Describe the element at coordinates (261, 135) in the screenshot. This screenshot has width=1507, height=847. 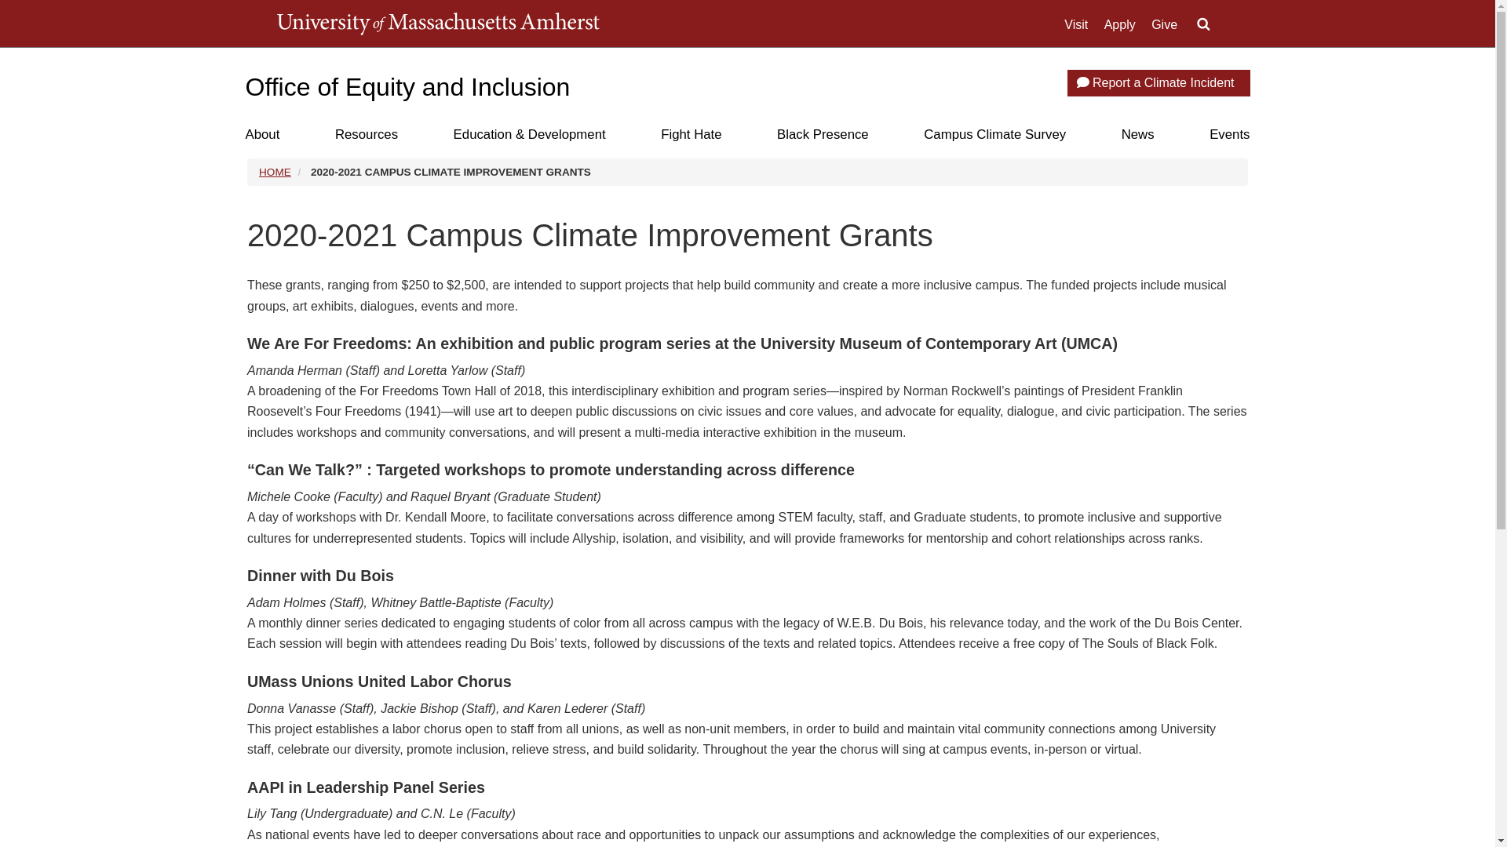
I see `About` at that location.